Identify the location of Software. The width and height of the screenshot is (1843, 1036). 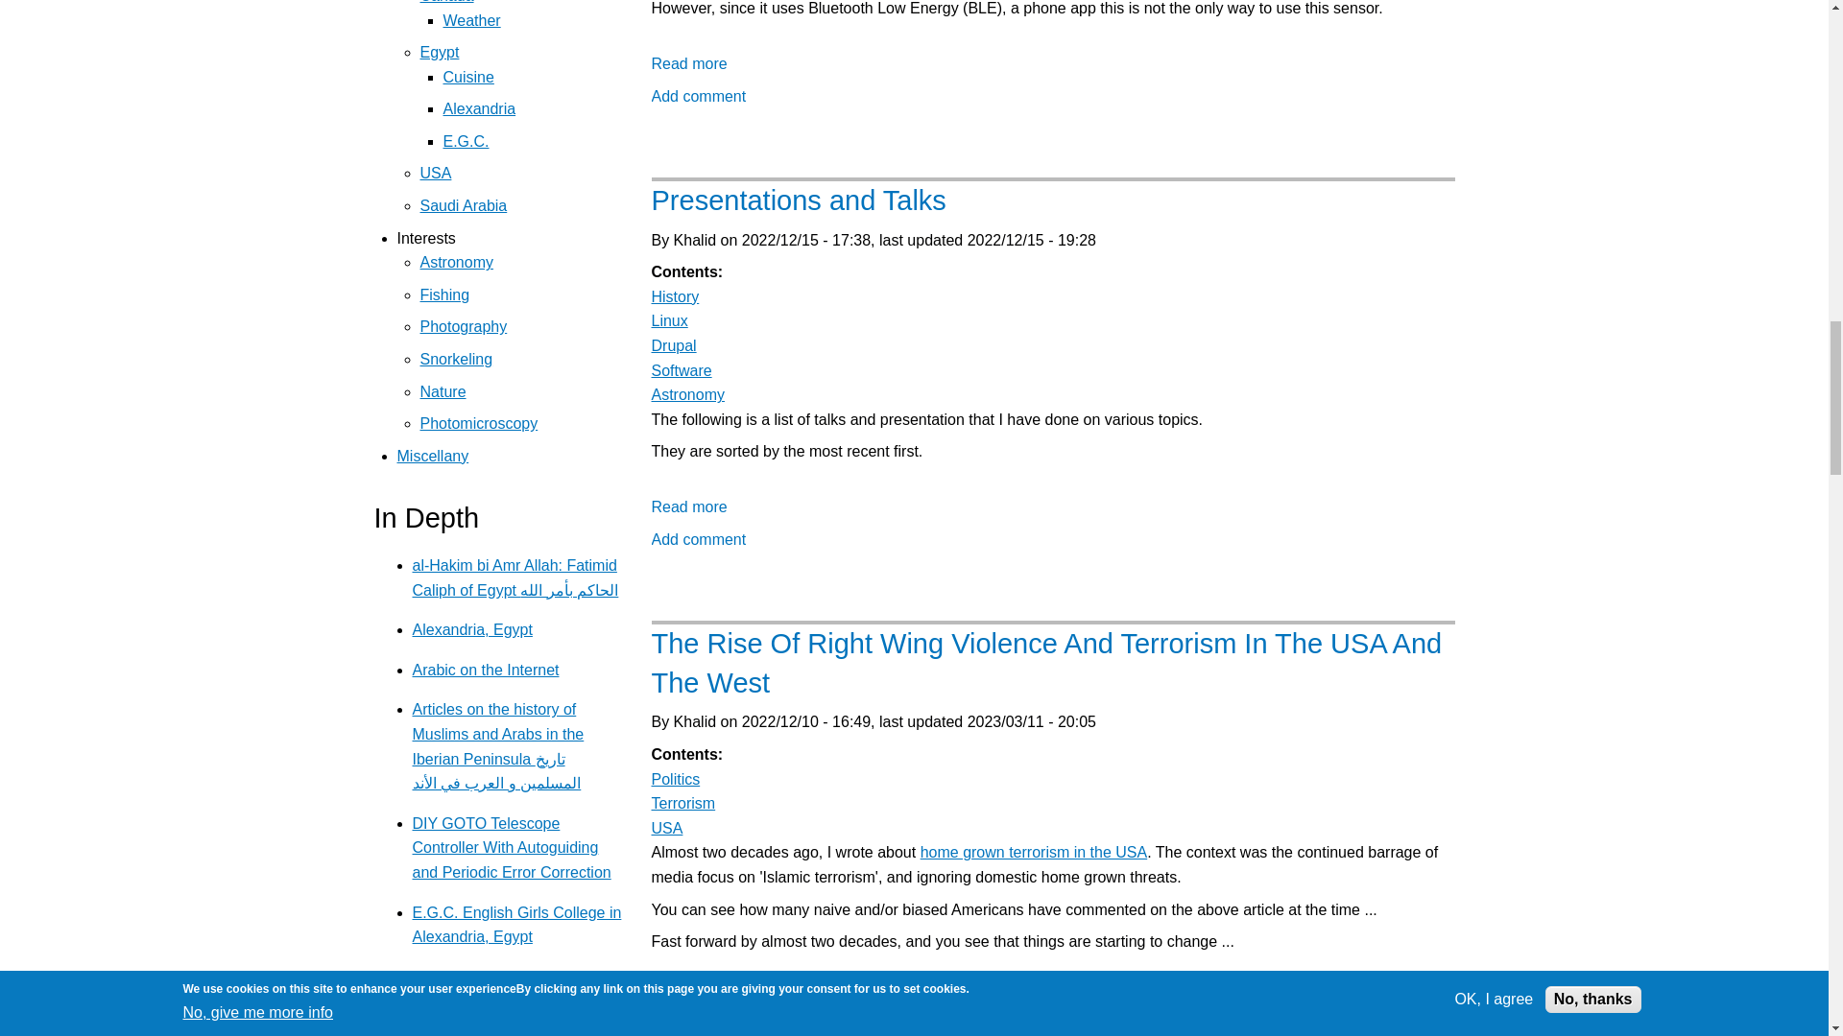
(681, 370).